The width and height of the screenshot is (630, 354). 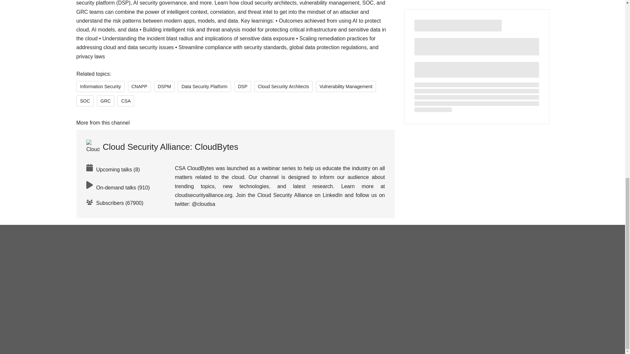 What do you see at coordinates (283, 87) in the screenshot?
I see `Cloud Security Architects` at bounding box center [283, 87].